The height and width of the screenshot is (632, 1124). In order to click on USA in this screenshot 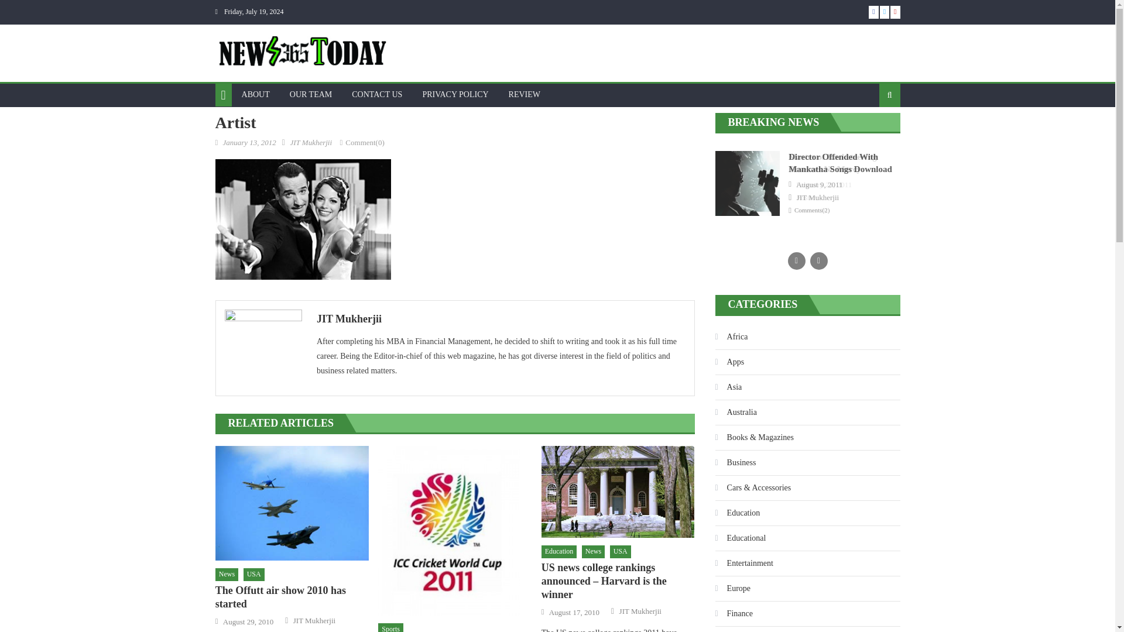, I will do `click(254, 574)`.